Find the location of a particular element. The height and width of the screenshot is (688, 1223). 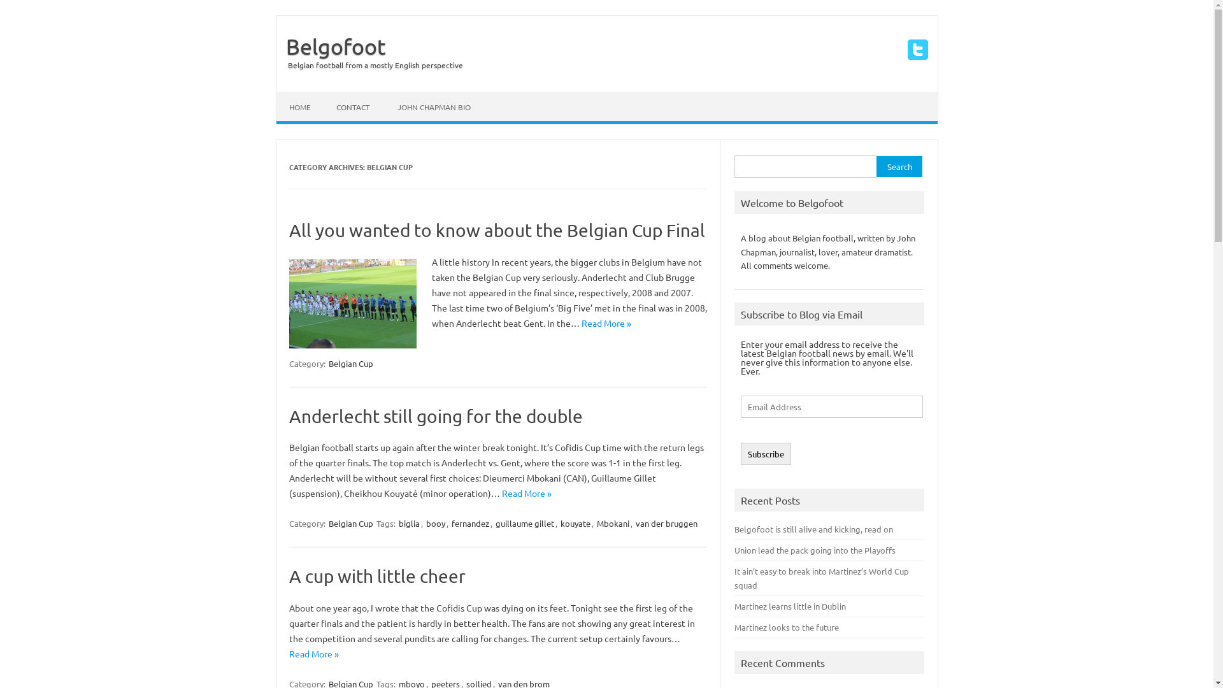

Martinez looks to the future is located at coordinates (787, 627).